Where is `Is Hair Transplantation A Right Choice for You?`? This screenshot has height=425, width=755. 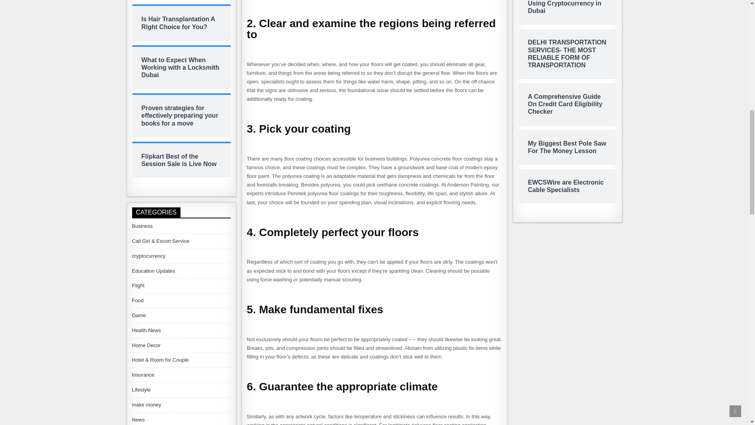
Is Hair Transplantation A Right Choice for You? is located at coordinates (181, 22).